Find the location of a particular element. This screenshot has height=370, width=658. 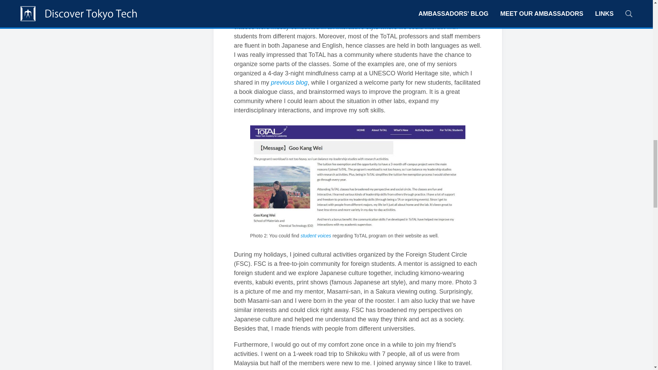

student voices is located at coordinates (316, 236).